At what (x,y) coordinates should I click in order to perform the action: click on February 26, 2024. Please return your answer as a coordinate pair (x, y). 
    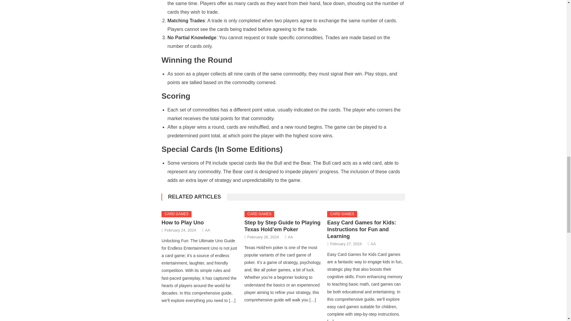
    Looking at the image, I should click on (263, 237).